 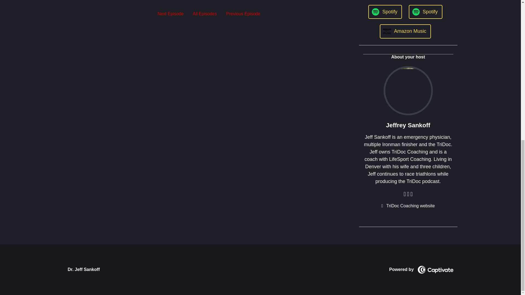 What do you see at coordinates (205, 14) in the screenshot?
I see `All Episodes` at bounding box center [205, 14].